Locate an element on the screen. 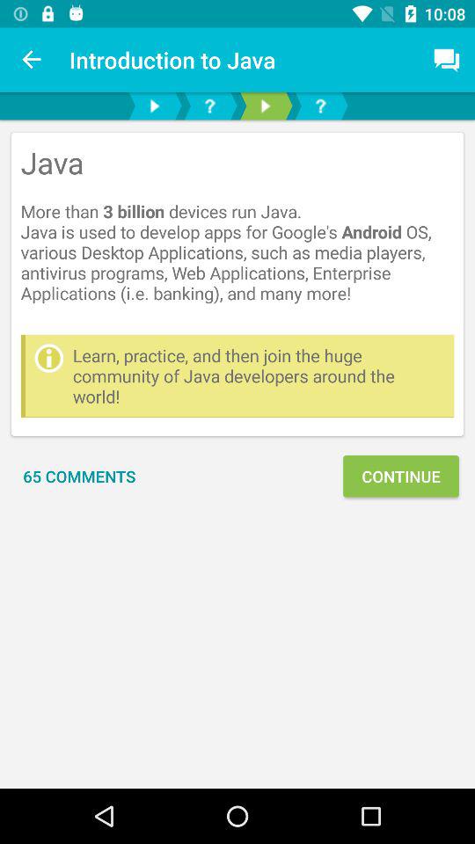 Image resolution: width=475 pixels, height=844 pixels. turn on the item at the center is located at coordinates (259, 376).